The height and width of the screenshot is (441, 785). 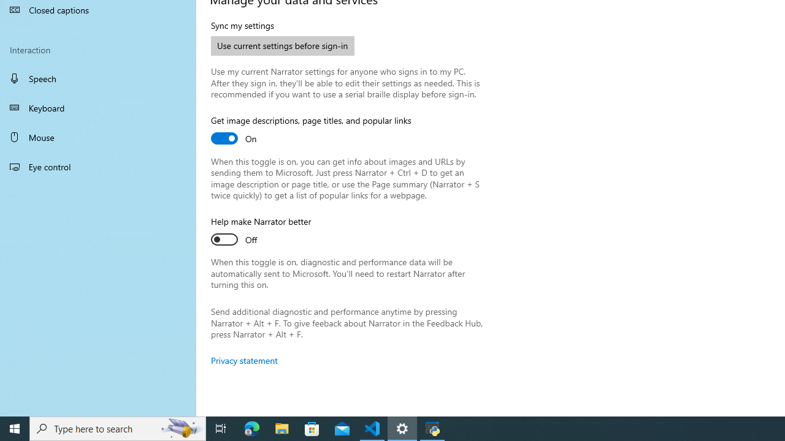 What do you see at coordinates (311, 131) in the screenshot?
I see `Get image descriptions, page titles, and popular links` at bounding box center [311, 131].